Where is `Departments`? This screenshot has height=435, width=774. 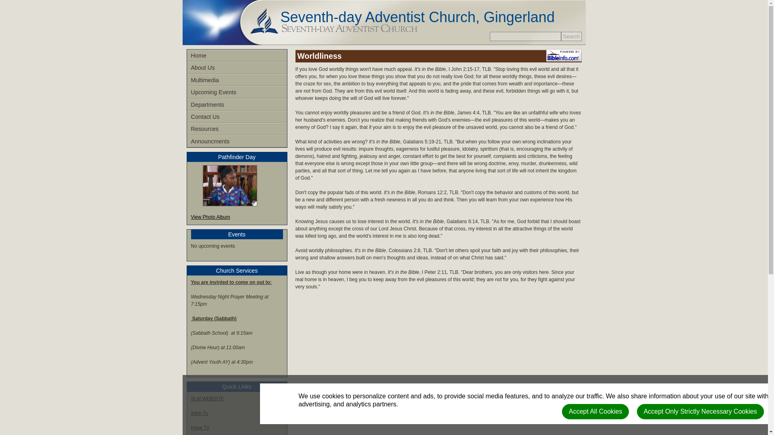 Departments is located at coordinates (237, 105).